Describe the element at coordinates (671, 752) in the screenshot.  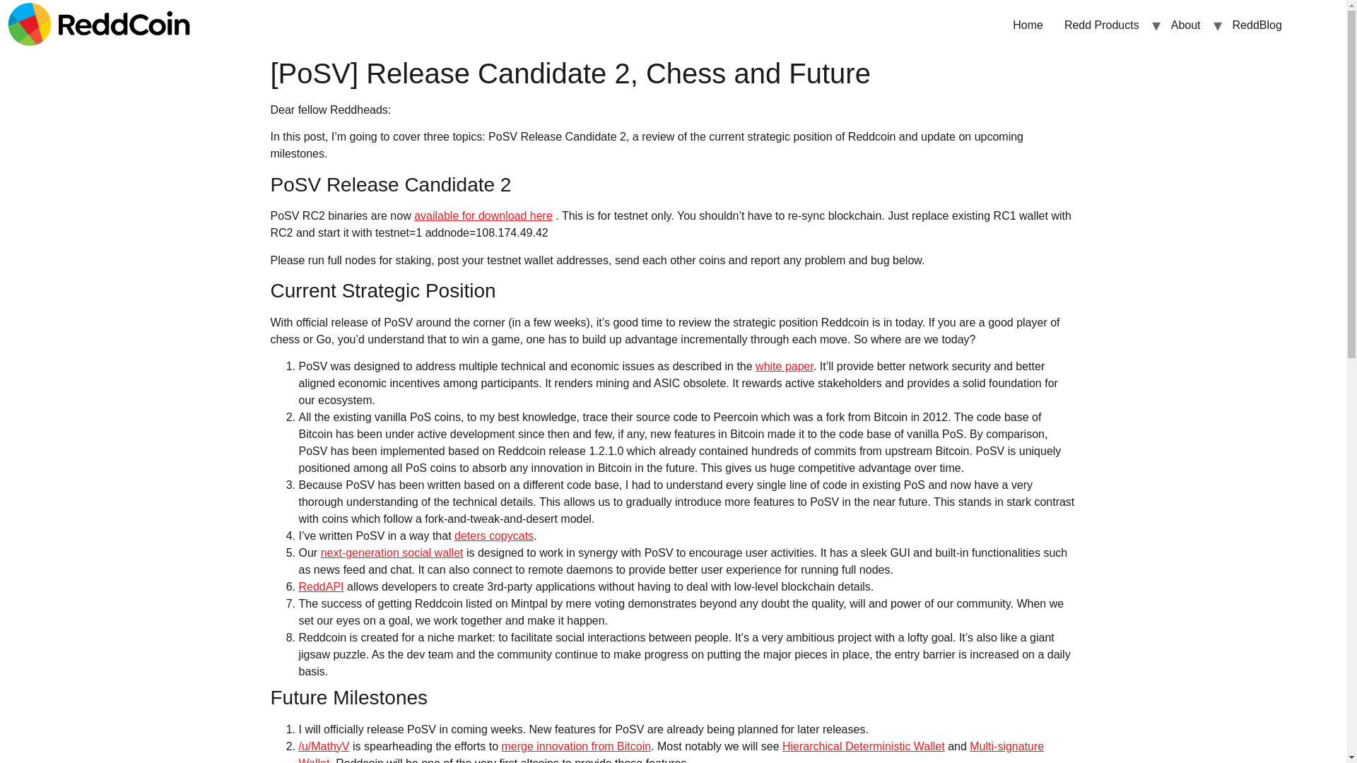
I see `Multi-signature Wallet` at that location.